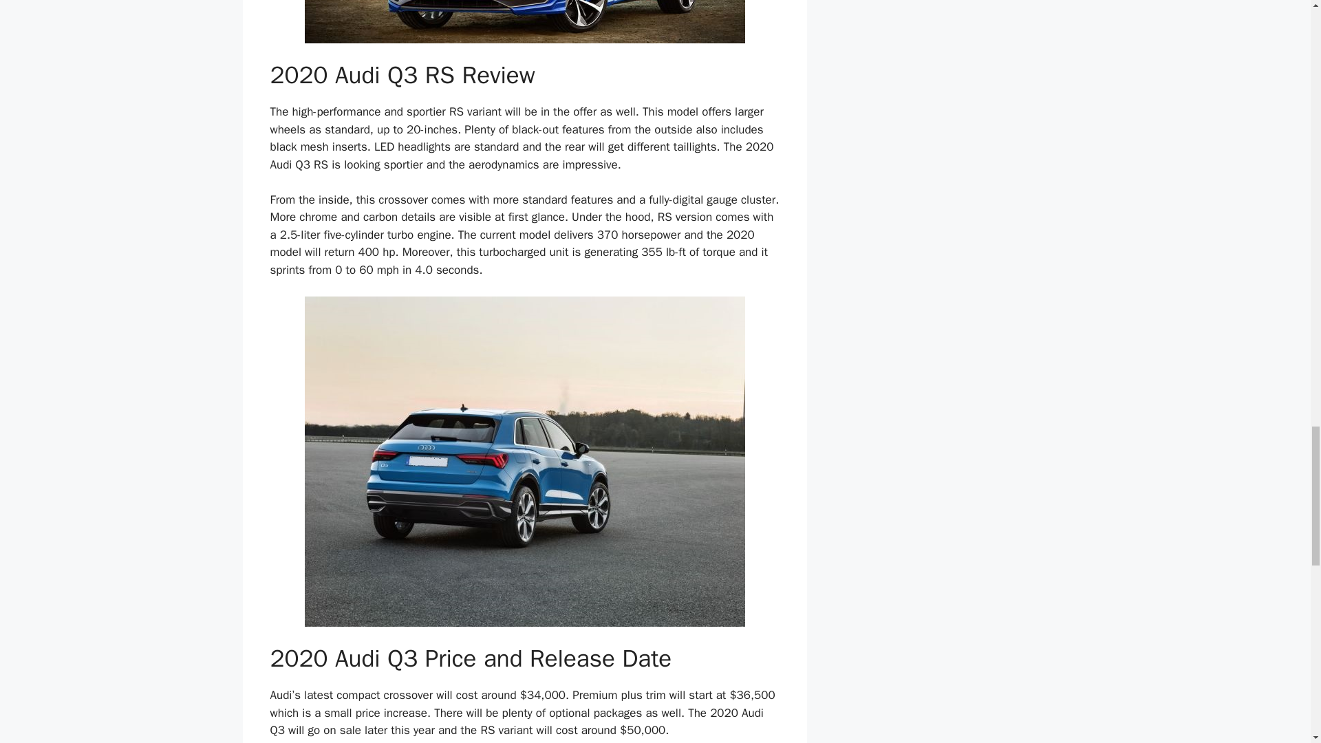 Image resolution: width=1321 pixels, height=743 pixels. What do you see at coordinates (524, 21) in the screenshot?
I see `2020 Auddi Q3 RS` at bounding box center [524, 21].